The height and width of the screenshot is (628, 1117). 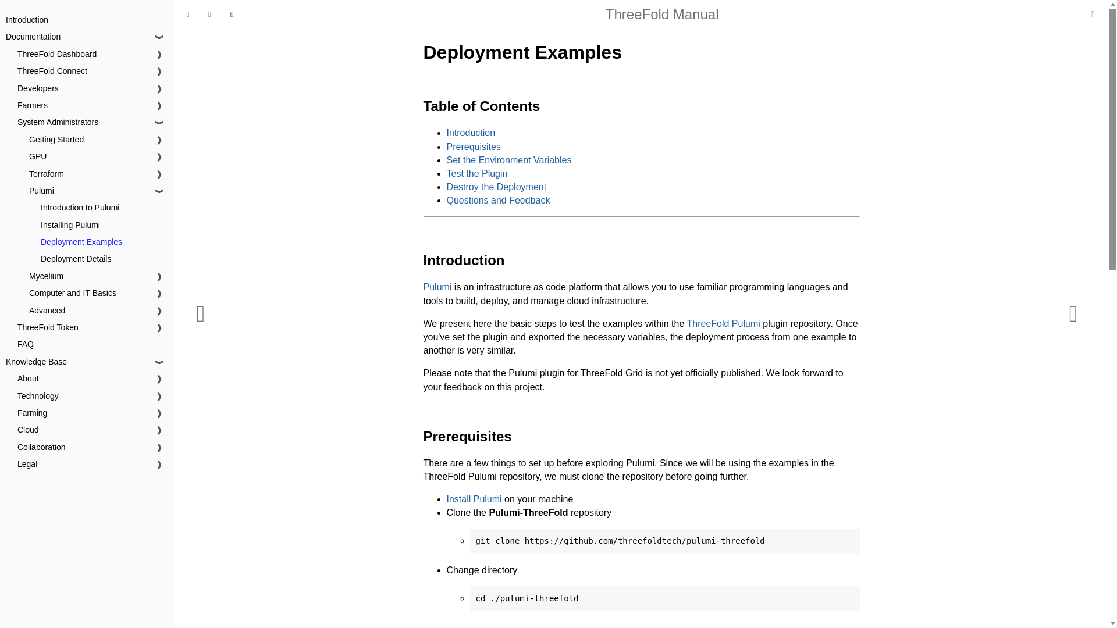 What do you see at coordinates (1093, 14) in the screenshot?
I see `ThreeFold Dashboard` at bounding box center [1093, 14].